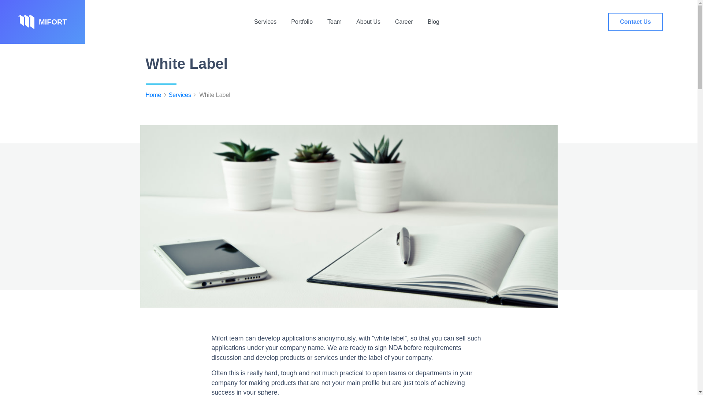  Describe the element at coordinates (42, 22) in the screenshot. I see `MIFORT` at that location.